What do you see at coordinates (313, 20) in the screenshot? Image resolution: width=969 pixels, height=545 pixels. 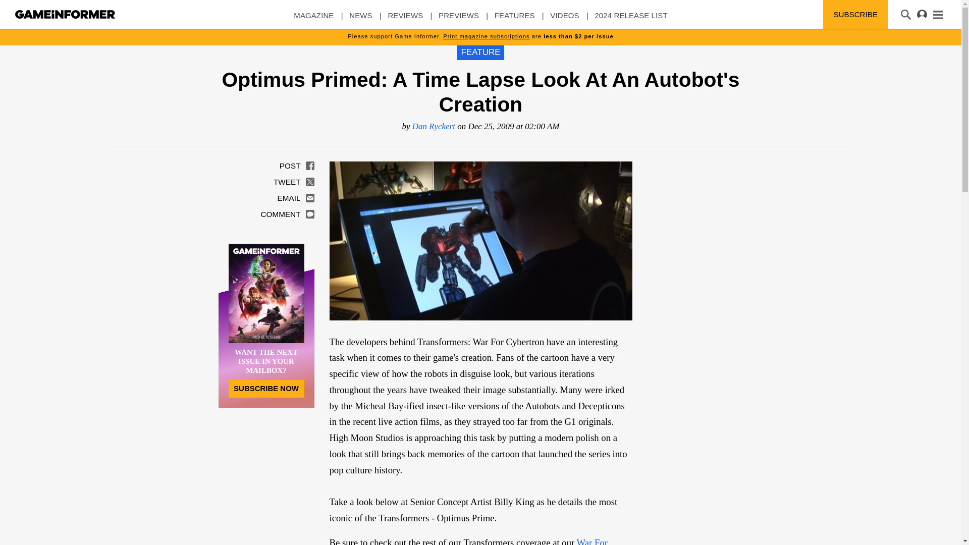 I see `MAGAZINE` at bounding box center [313, 20].